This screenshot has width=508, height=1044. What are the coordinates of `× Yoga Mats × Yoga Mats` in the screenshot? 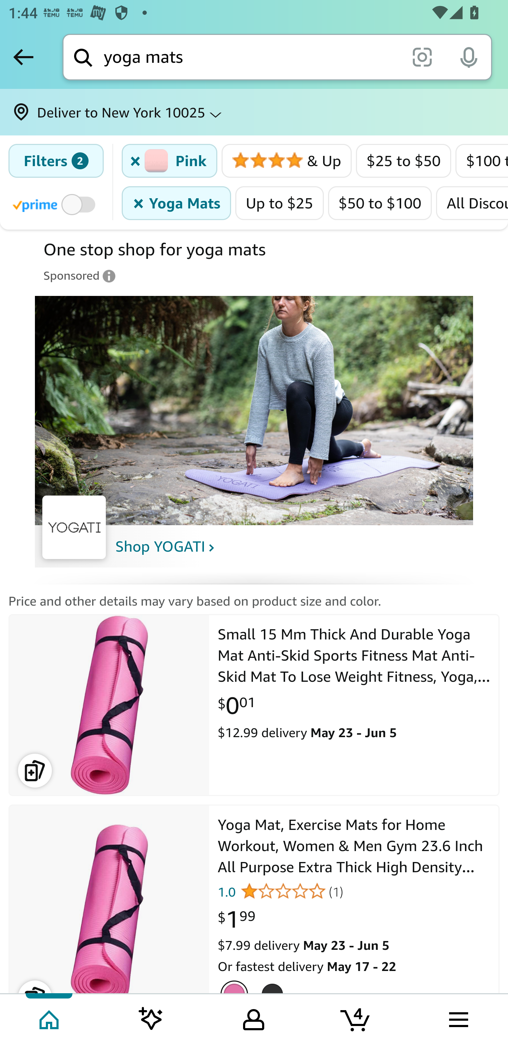 It's located at (176, 203).